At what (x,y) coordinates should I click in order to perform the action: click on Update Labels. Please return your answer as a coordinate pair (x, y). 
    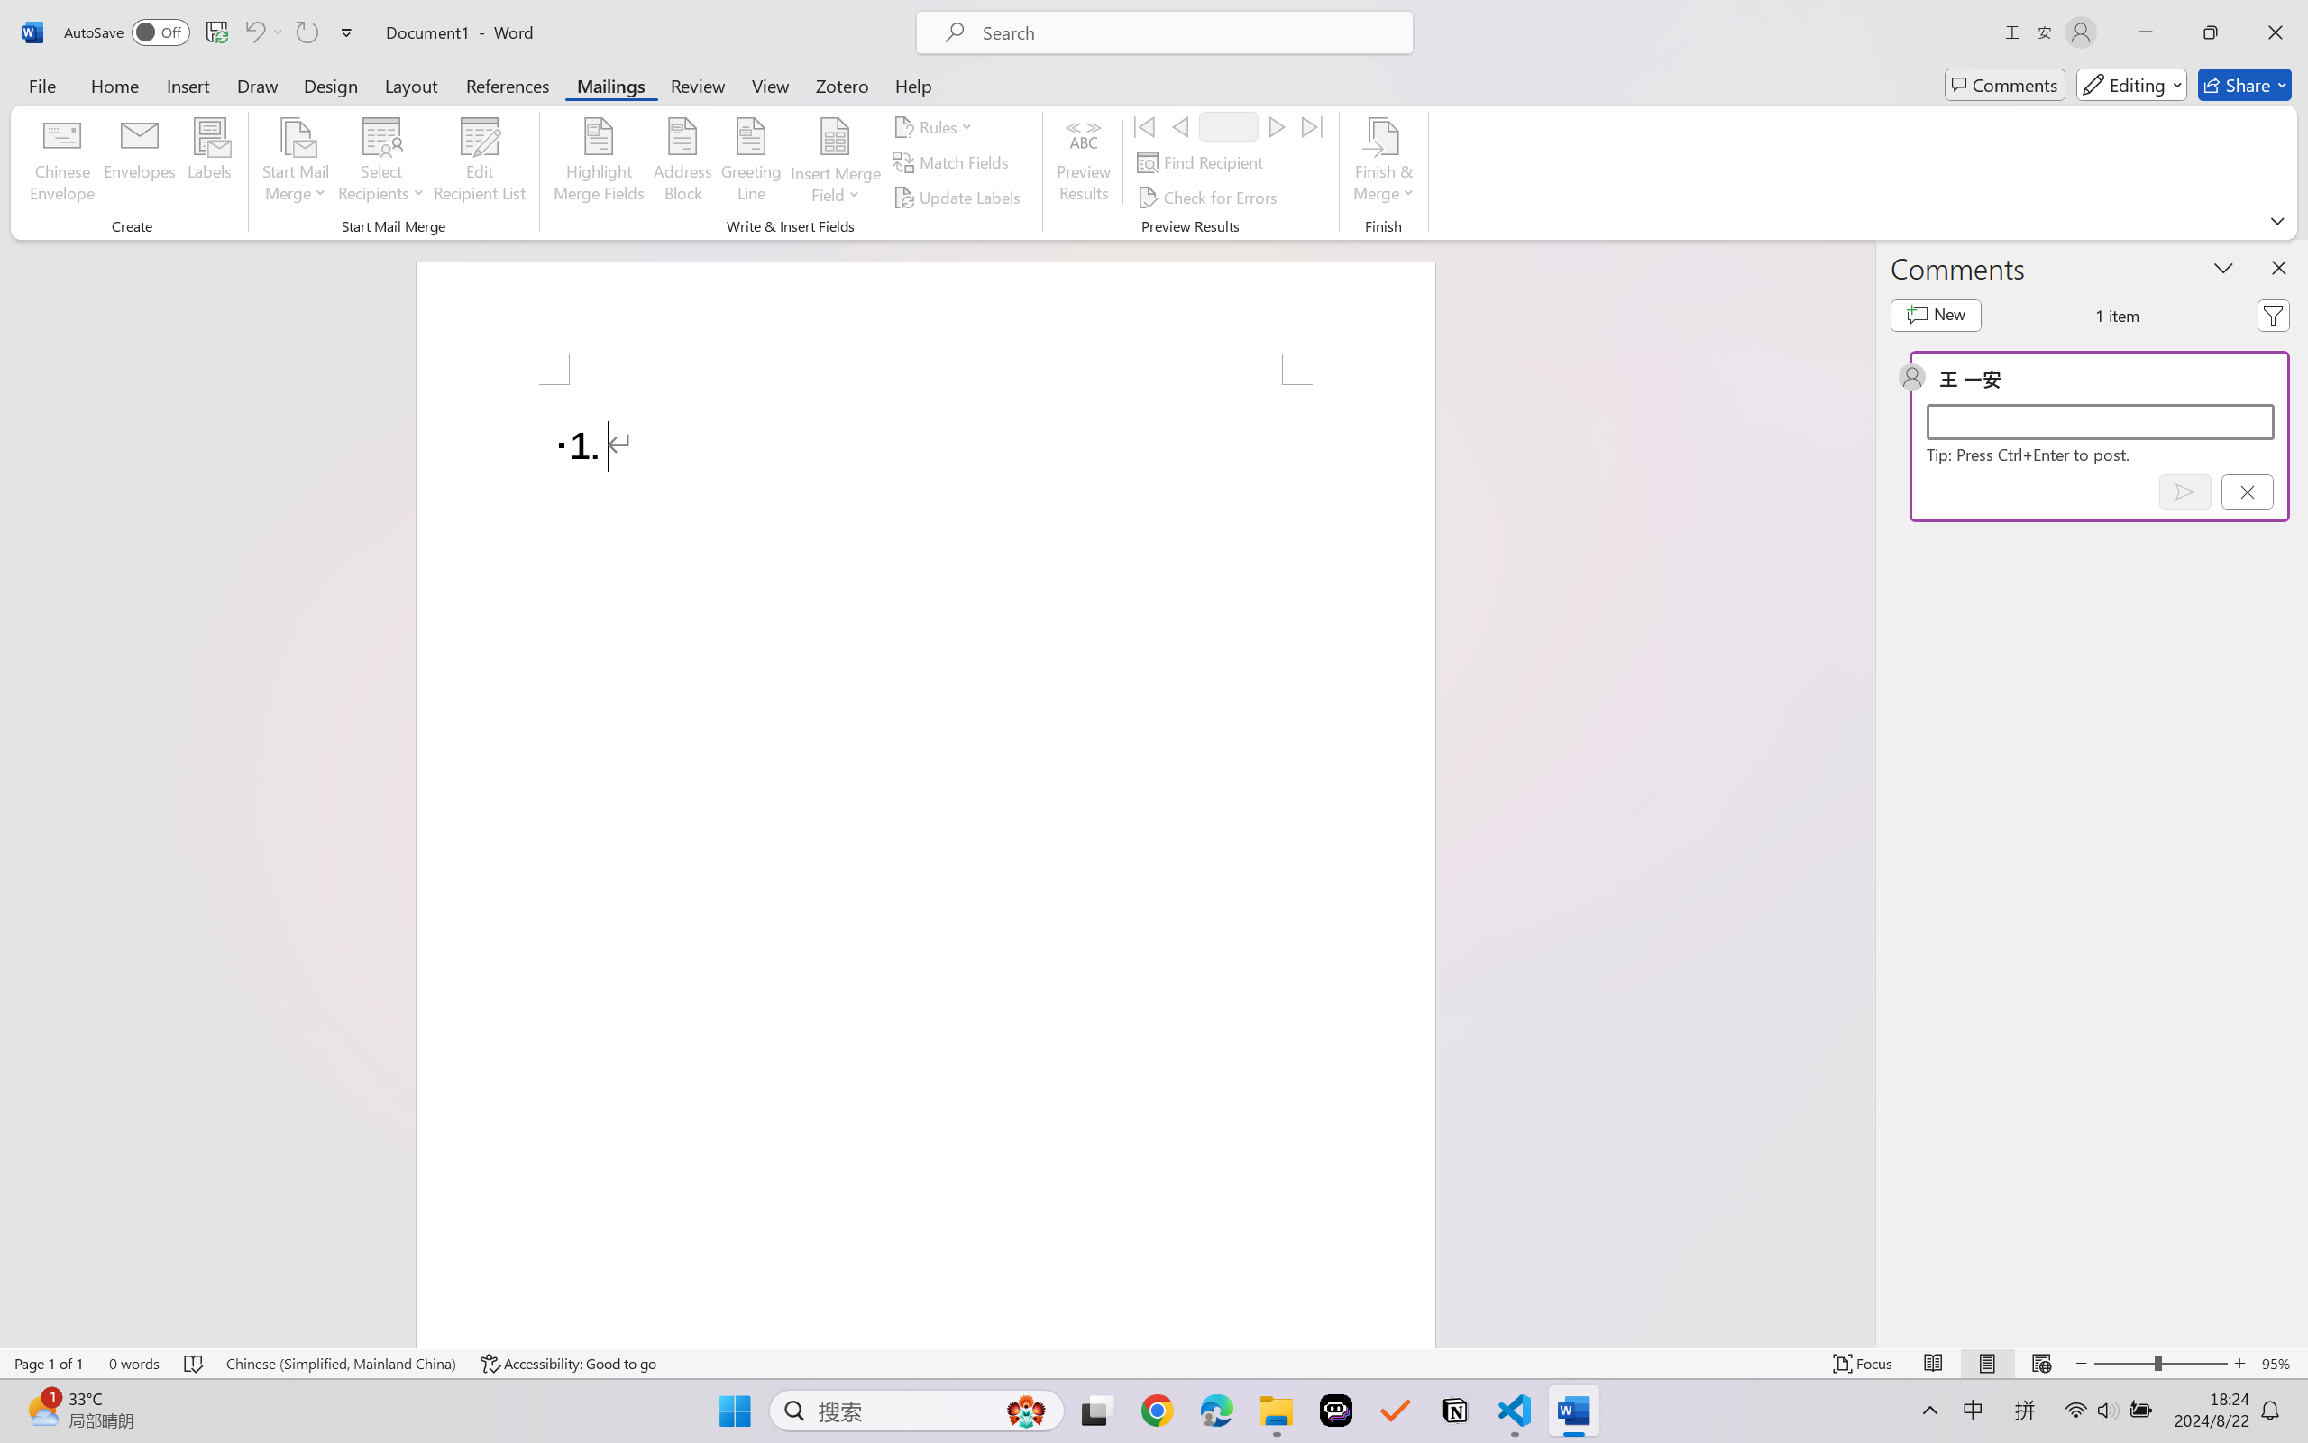
    Looking at the image, I should click on (959, 197).